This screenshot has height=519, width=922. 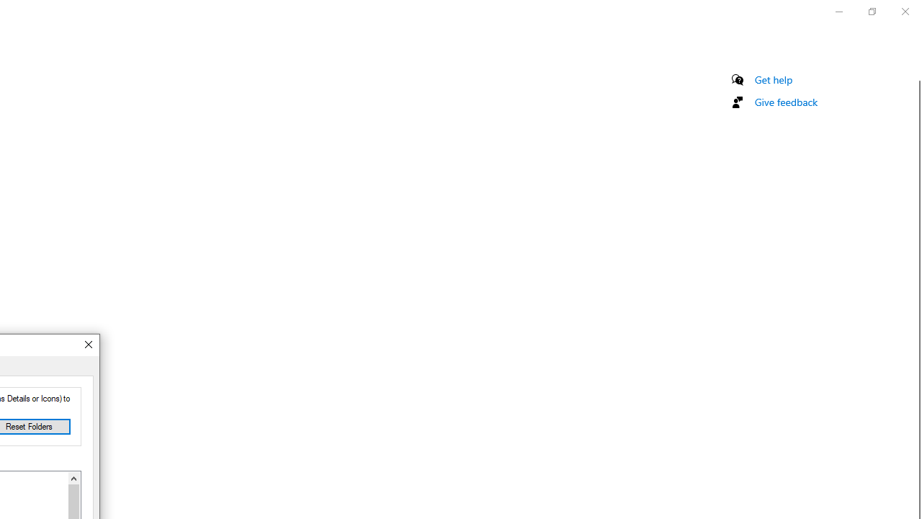 What do you see at coordinates (88, 345) in the screenshot?
I see `Close` at bounding box center [88, 345].